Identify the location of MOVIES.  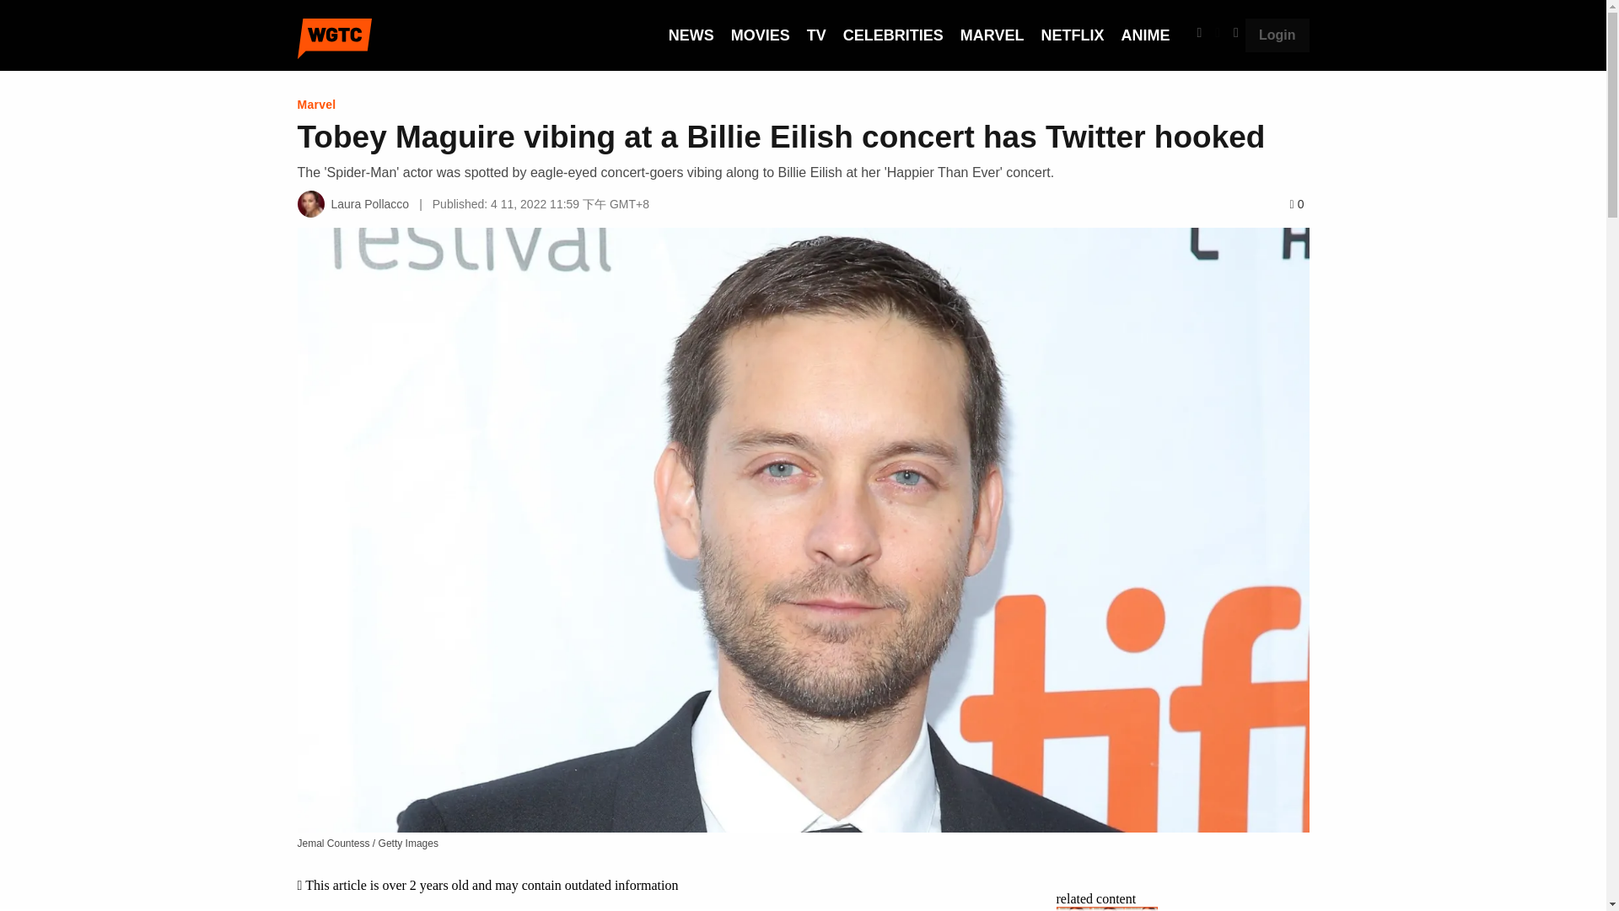
(761, 35).